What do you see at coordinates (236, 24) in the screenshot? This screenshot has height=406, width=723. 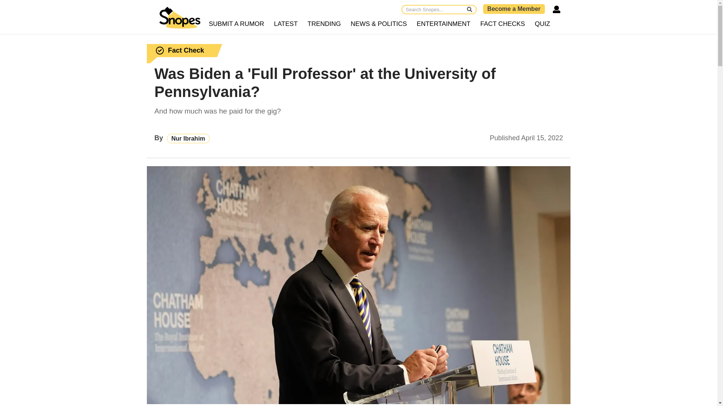 I see `SUBMIT A RUMOR` at bounding box center [236, 24].